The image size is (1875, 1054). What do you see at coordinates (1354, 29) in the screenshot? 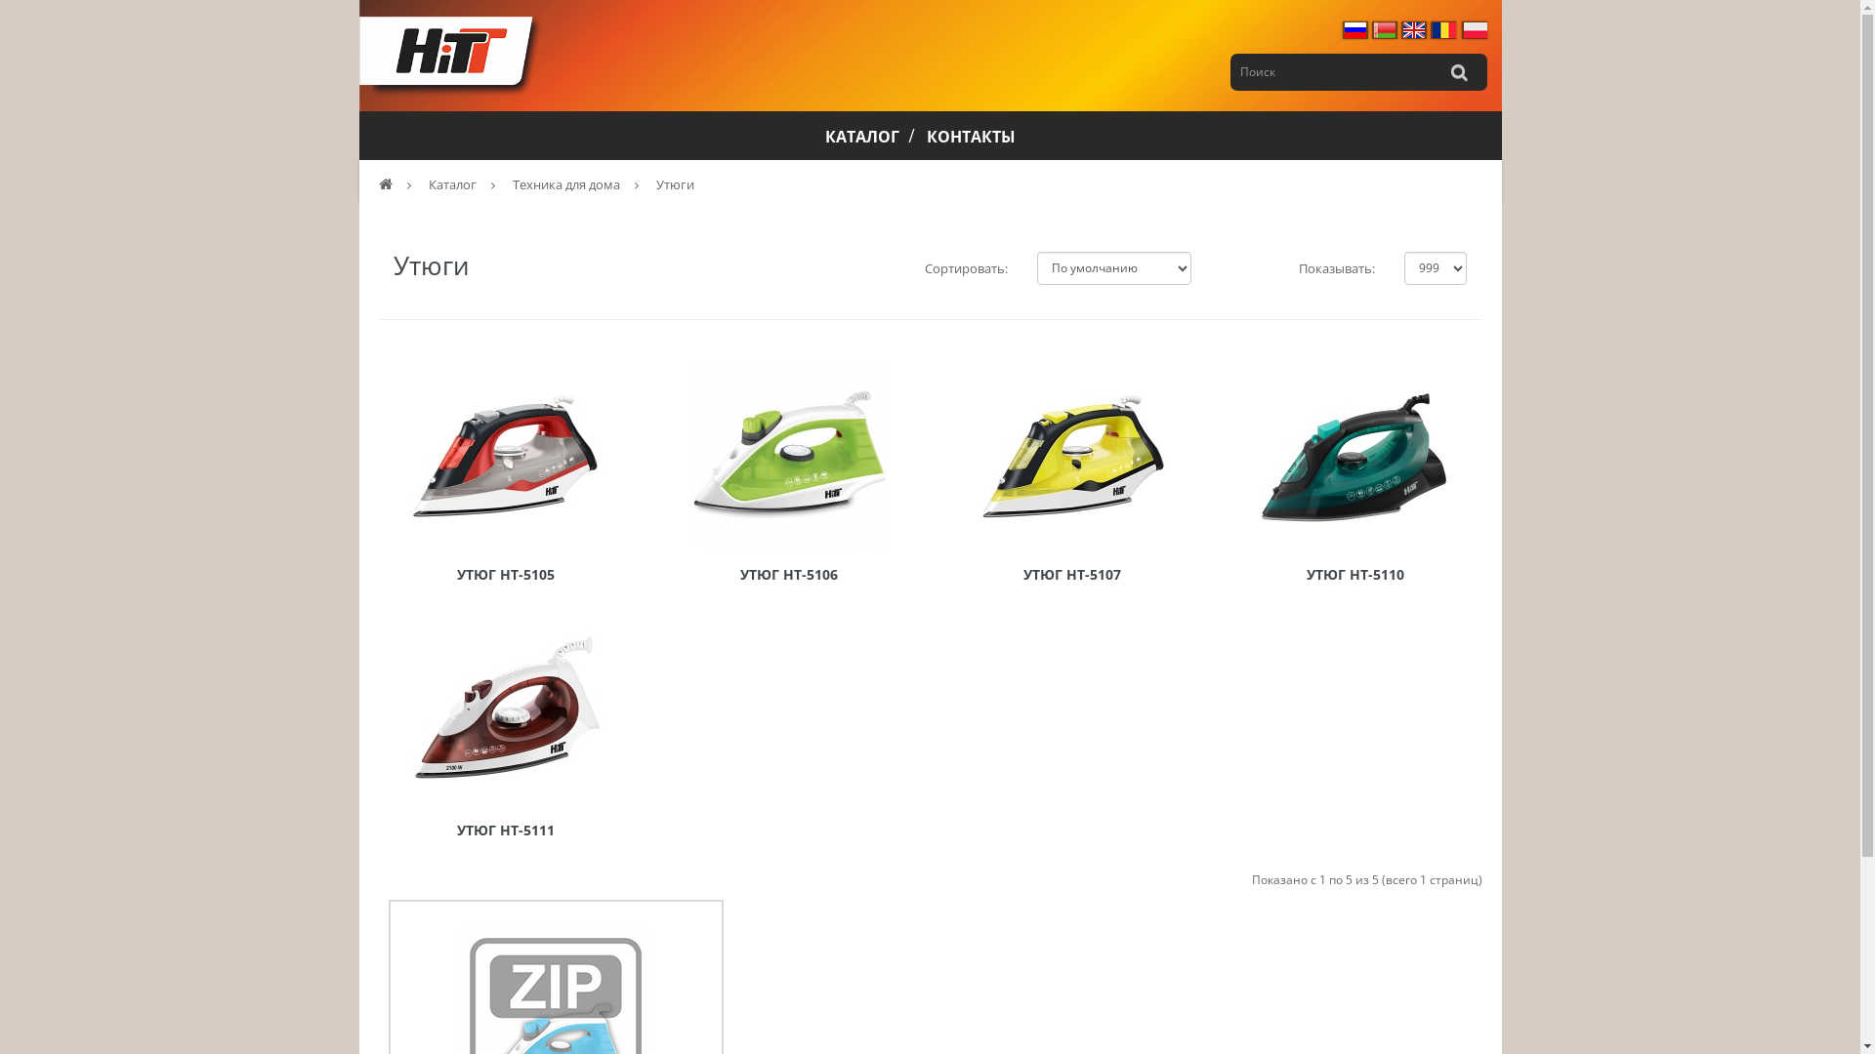
I see `Russian` at bounding box center [1354, 29].